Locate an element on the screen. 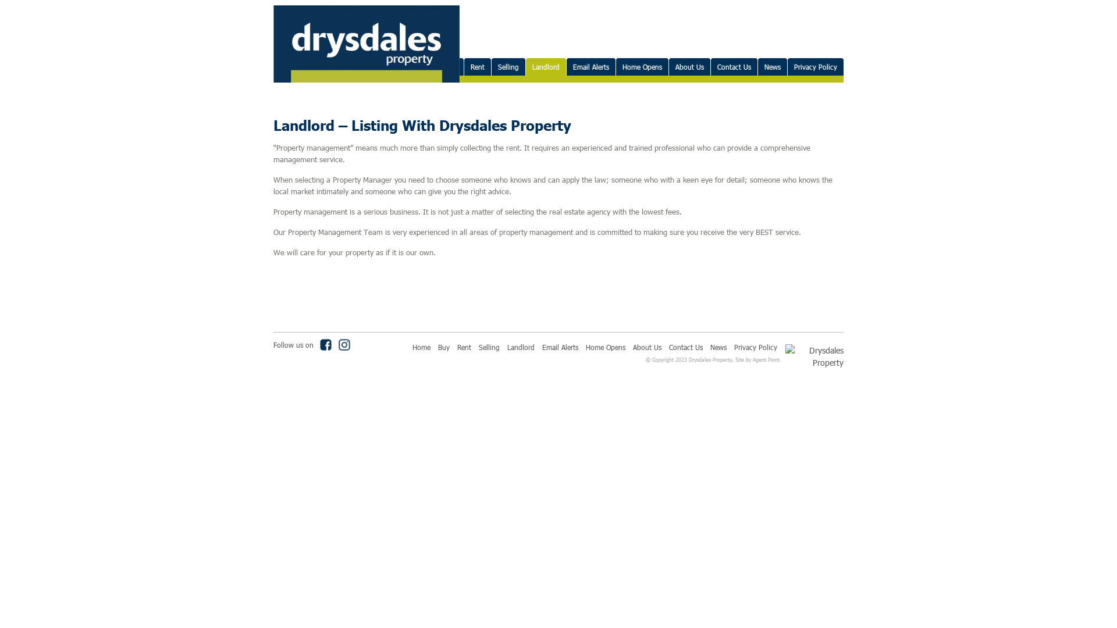 Image resolution: width=1117 pixels, height=628 pixels. Contact Us is located at coordinates (686, 347).